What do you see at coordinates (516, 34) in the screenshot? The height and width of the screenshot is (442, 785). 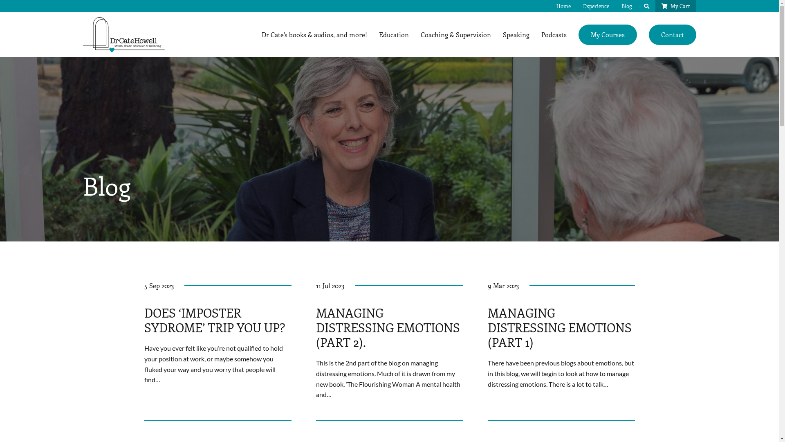 I see `Speaking` at bounding box center [516, 34].